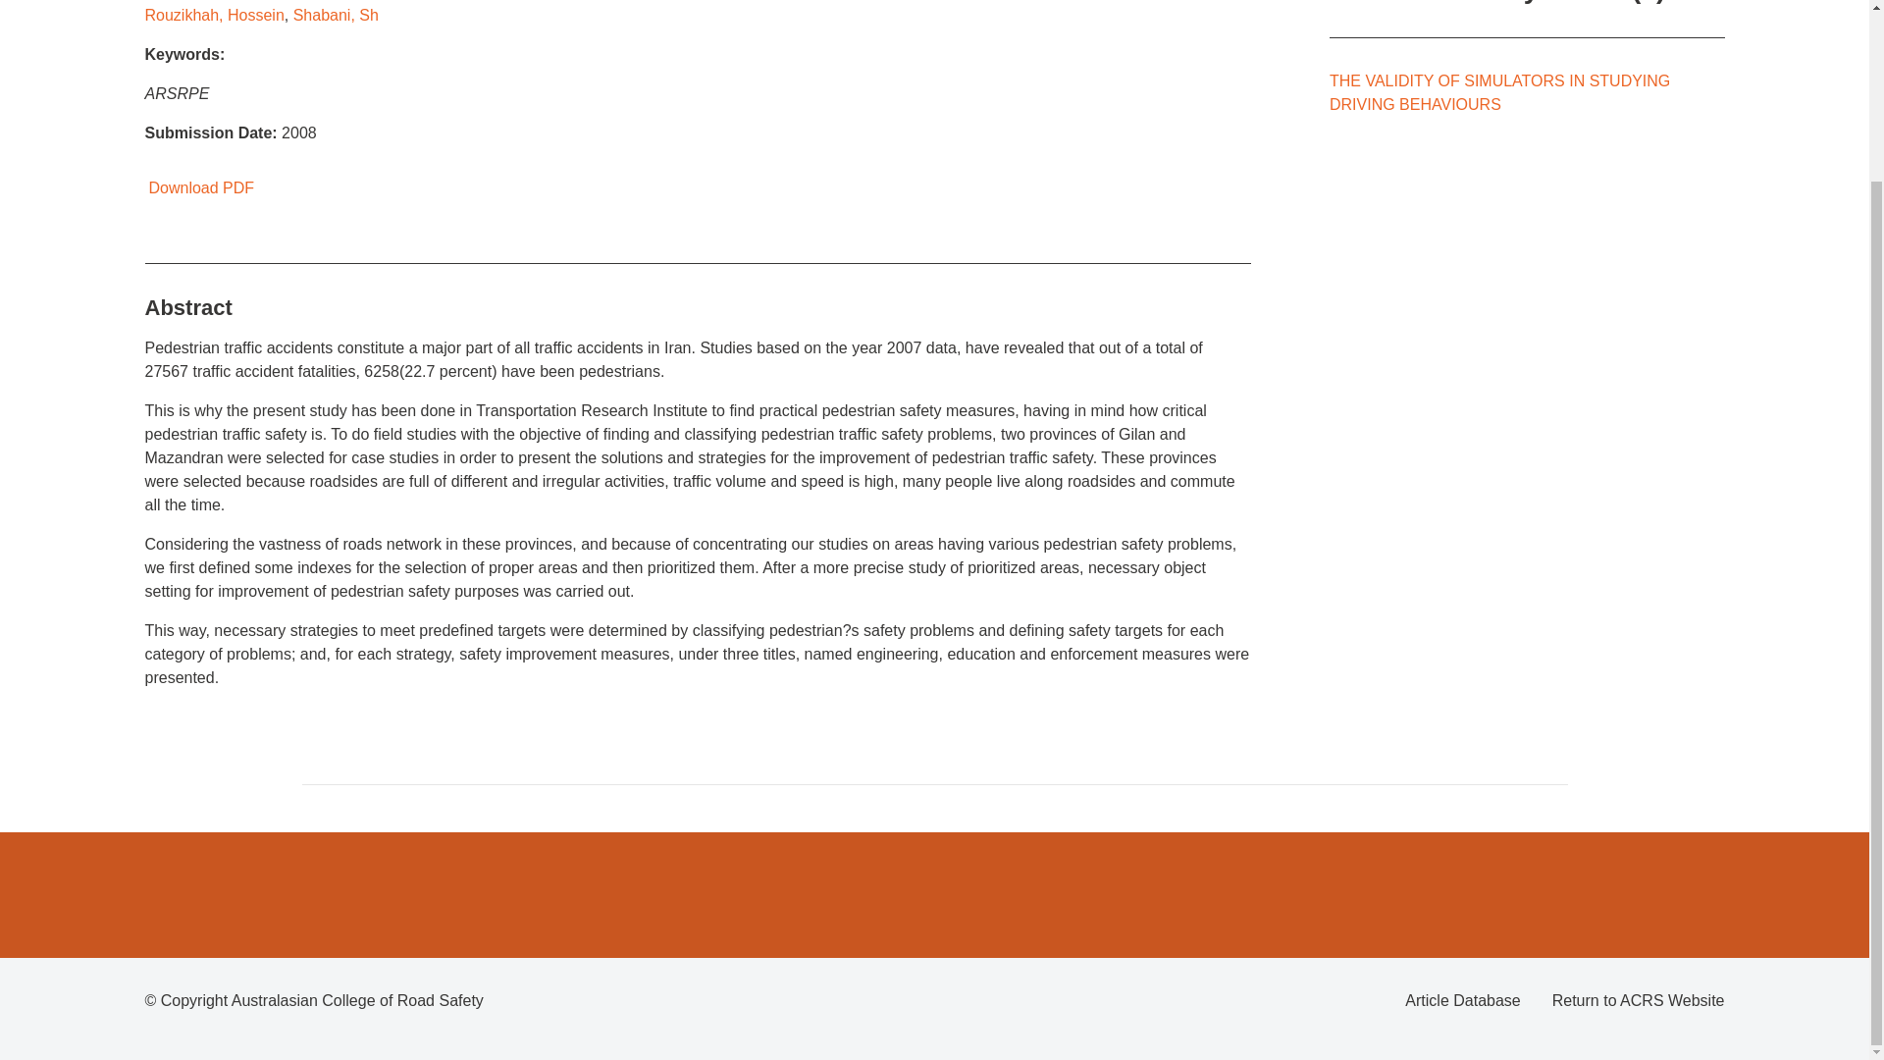 The image size is (1884, 1060). Describe the element at coordinates (199, 186) in the screenshot. I see `Download PDF` at that location.